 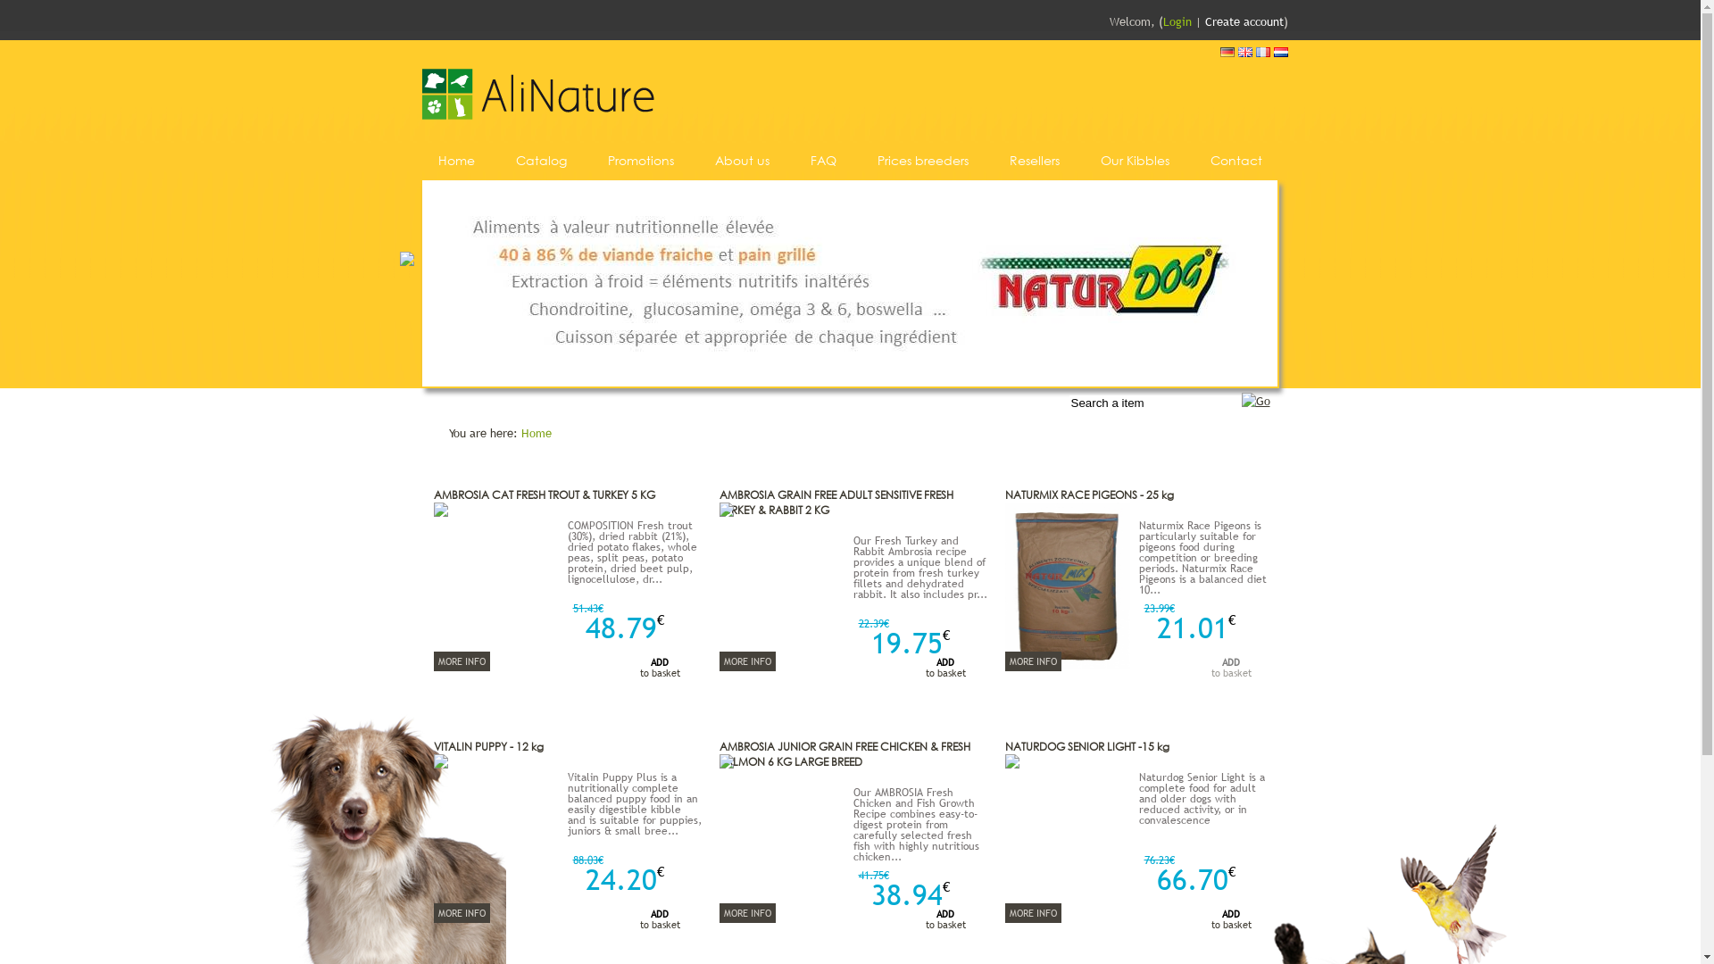 What do you see at coordinates (1087, 746) in the screenshot?
I see `NATURDOG SENIOR LIGHT -15 kg` at bounding box center [1087, 746].